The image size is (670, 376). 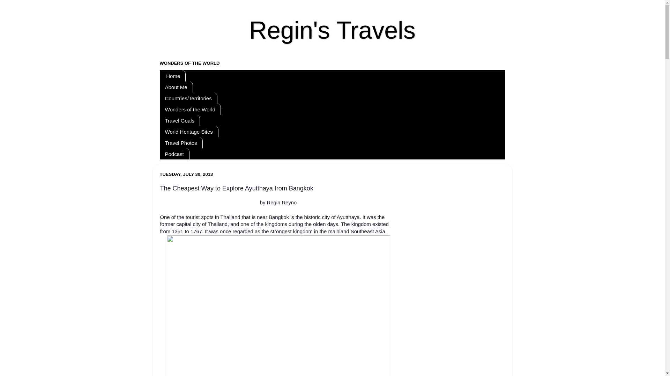 What do you see at coordinates (180, 120) in the screenshot?
I see `Travel Goals` at bounding box center [180, 120].